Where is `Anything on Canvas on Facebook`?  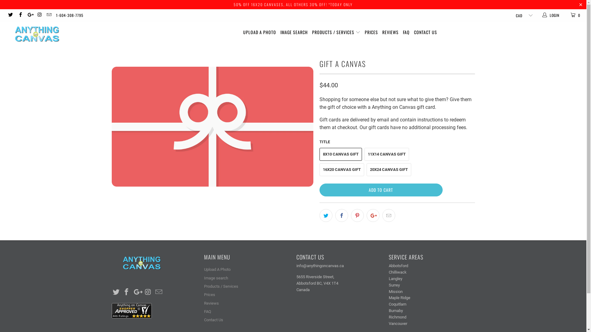 Anything on Canvas on Facebook is located at coordinates (20, 15).